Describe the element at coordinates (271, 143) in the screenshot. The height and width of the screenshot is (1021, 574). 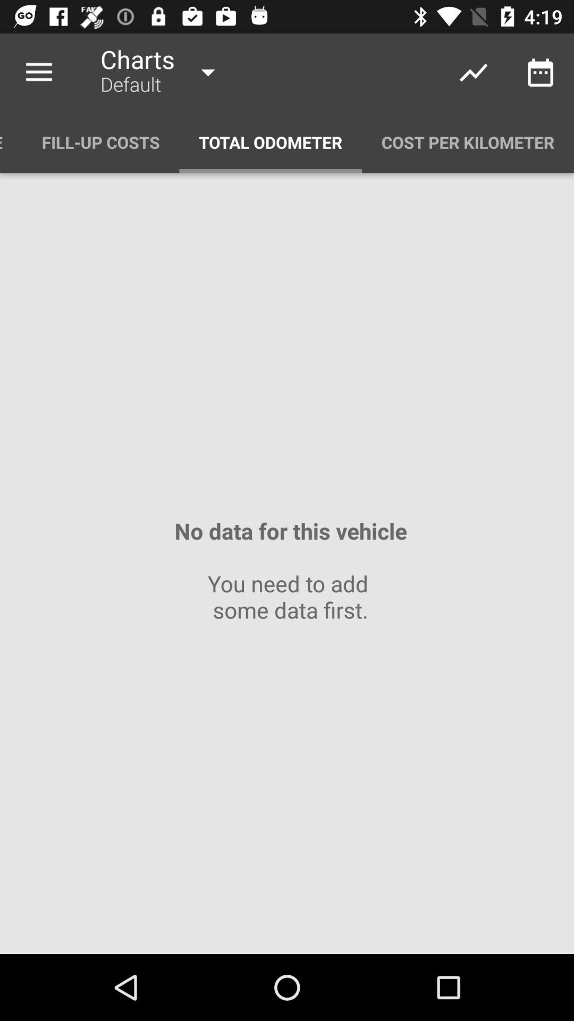
I see `turn off the icon to the left of the cost per kilometer` at that location.